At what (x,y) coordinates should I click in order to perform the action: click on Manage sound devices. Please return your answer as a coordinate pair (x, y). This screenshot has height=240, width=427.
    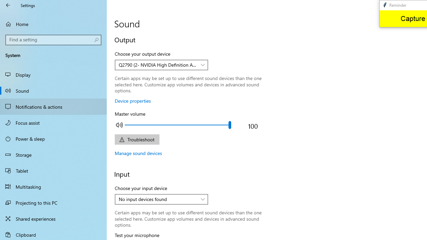
    Looking at the image, I should click on (138, 153).